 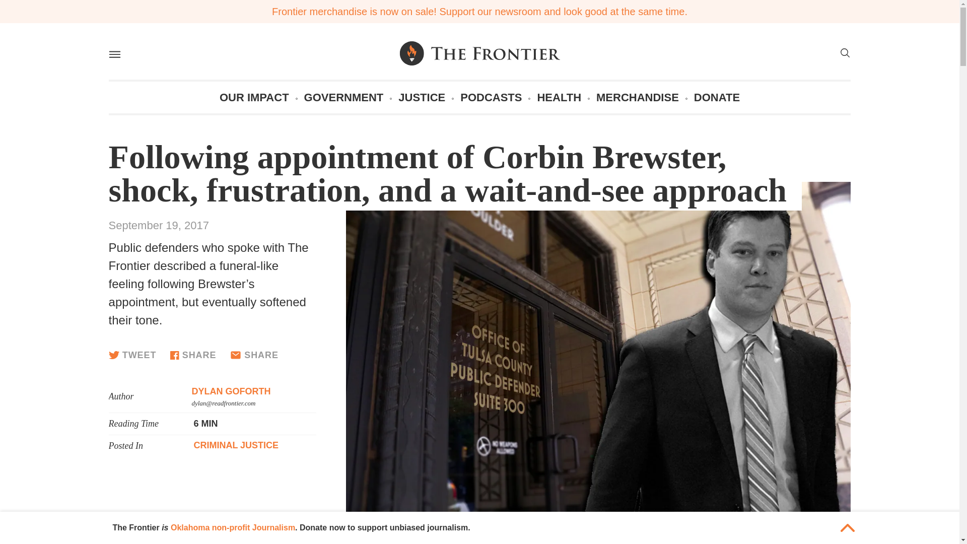 I want to click on SHARE, so click(x=192, y=355).